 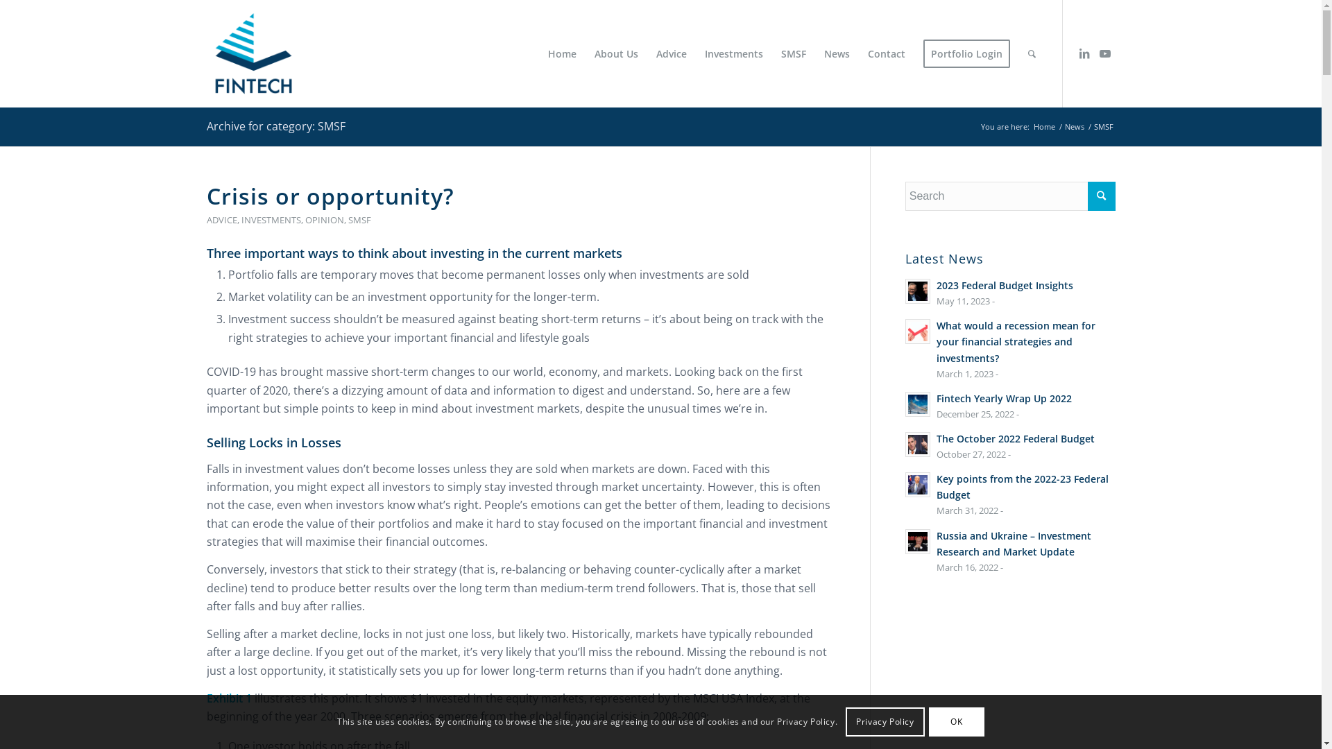 What do you see at coordinates (1005, 398) in the screenshot?
I see `Fintech Yearly Wrap Up 2022` at bounding box center [1005, 398].